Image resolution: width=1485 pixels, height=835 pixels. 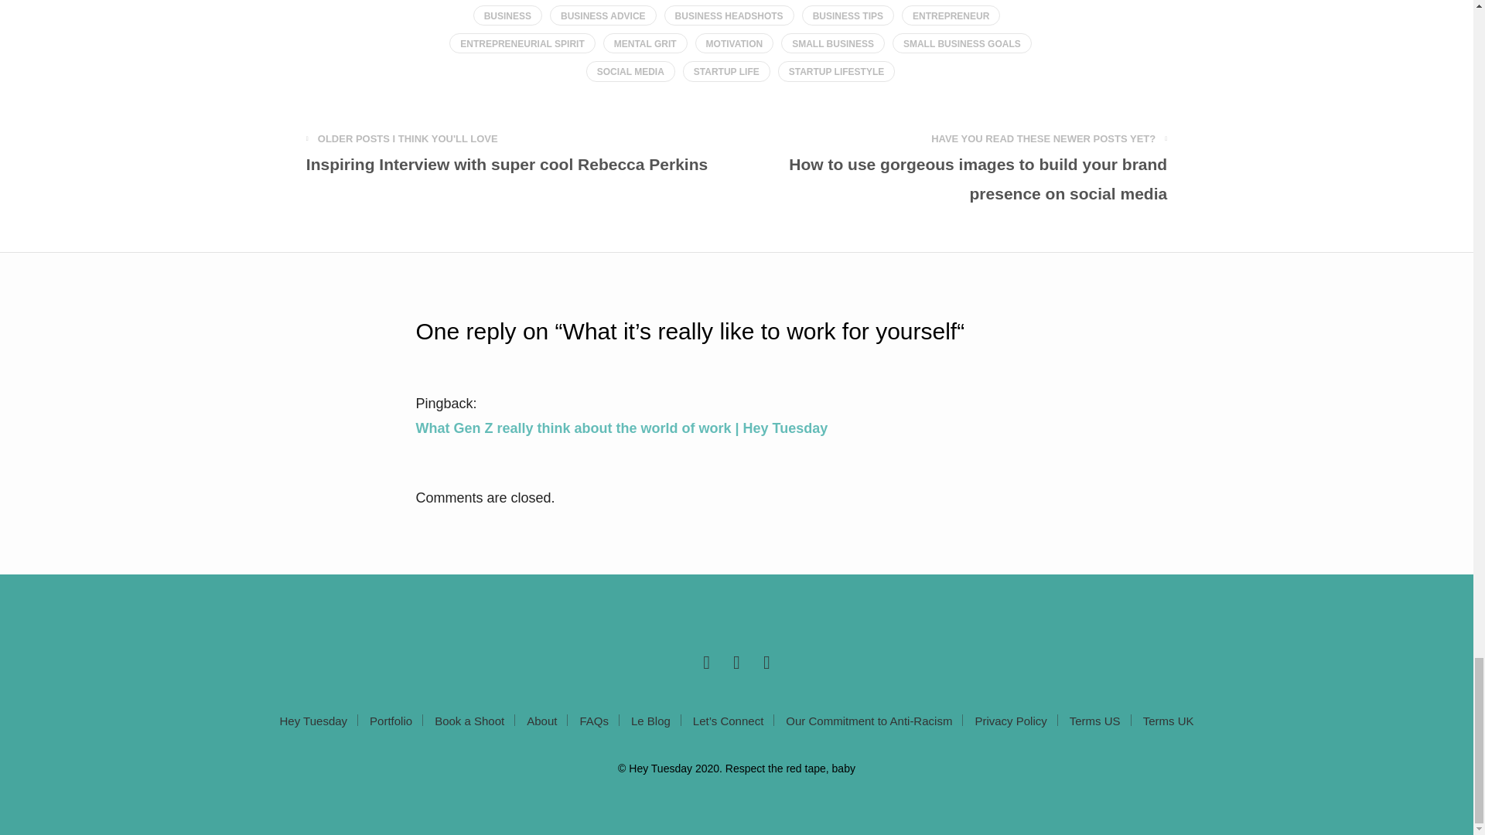 What do you see at coordinates (631, 70) in the screenshot?
I see `SOCIAL MEDIA` at bounding box center [631, 70].